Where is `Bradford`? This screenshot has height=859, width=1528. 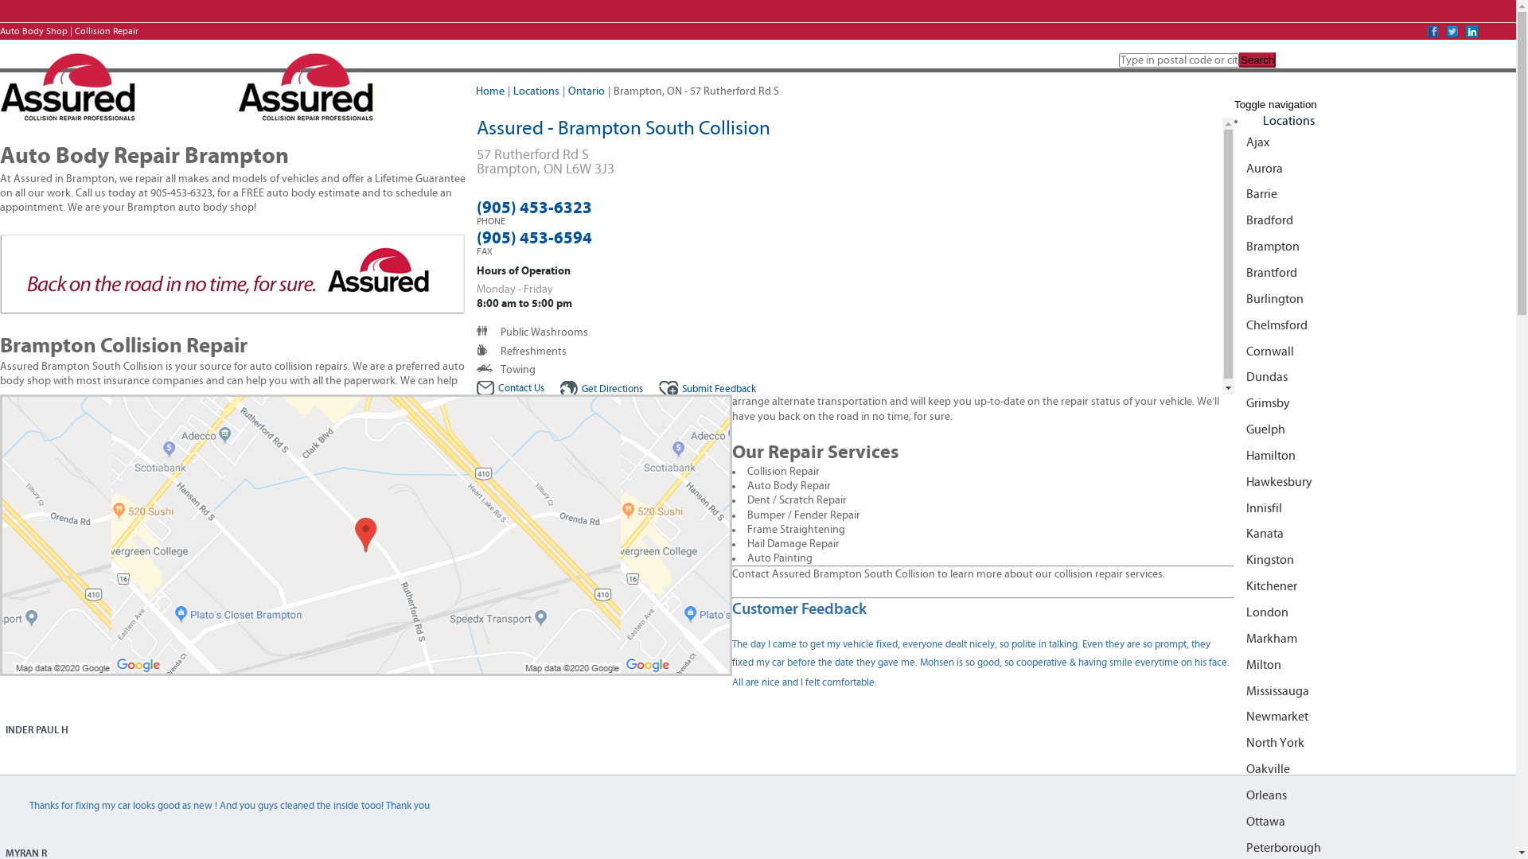
Bradford is located at coordinates (1375, 221).